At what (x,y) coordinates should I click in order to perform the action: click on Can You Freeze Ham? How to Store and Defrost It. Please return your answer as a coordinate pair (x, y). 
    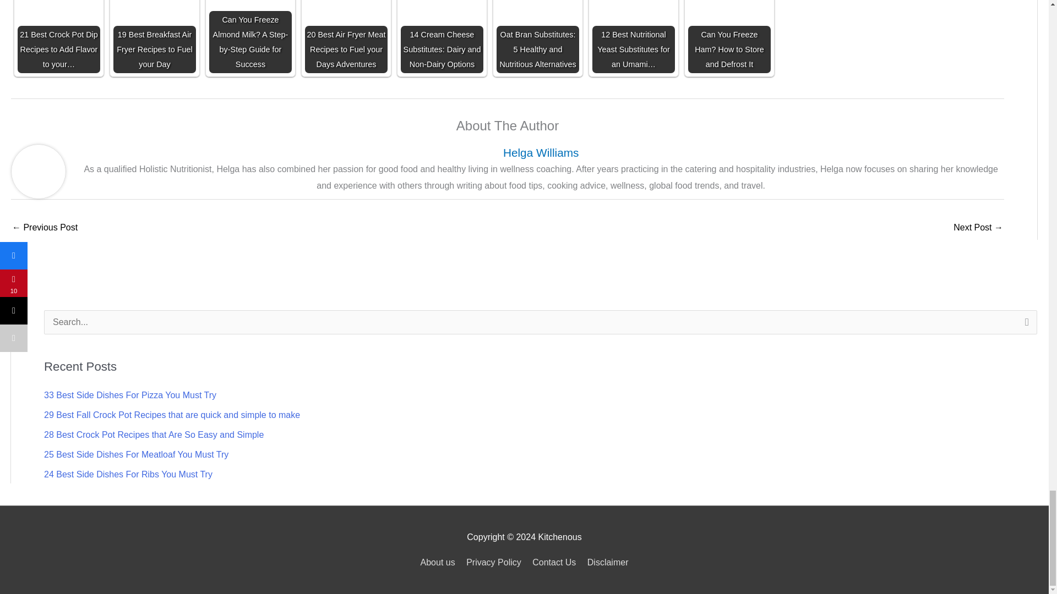
    Looking at the image, I should click on (729, 36).